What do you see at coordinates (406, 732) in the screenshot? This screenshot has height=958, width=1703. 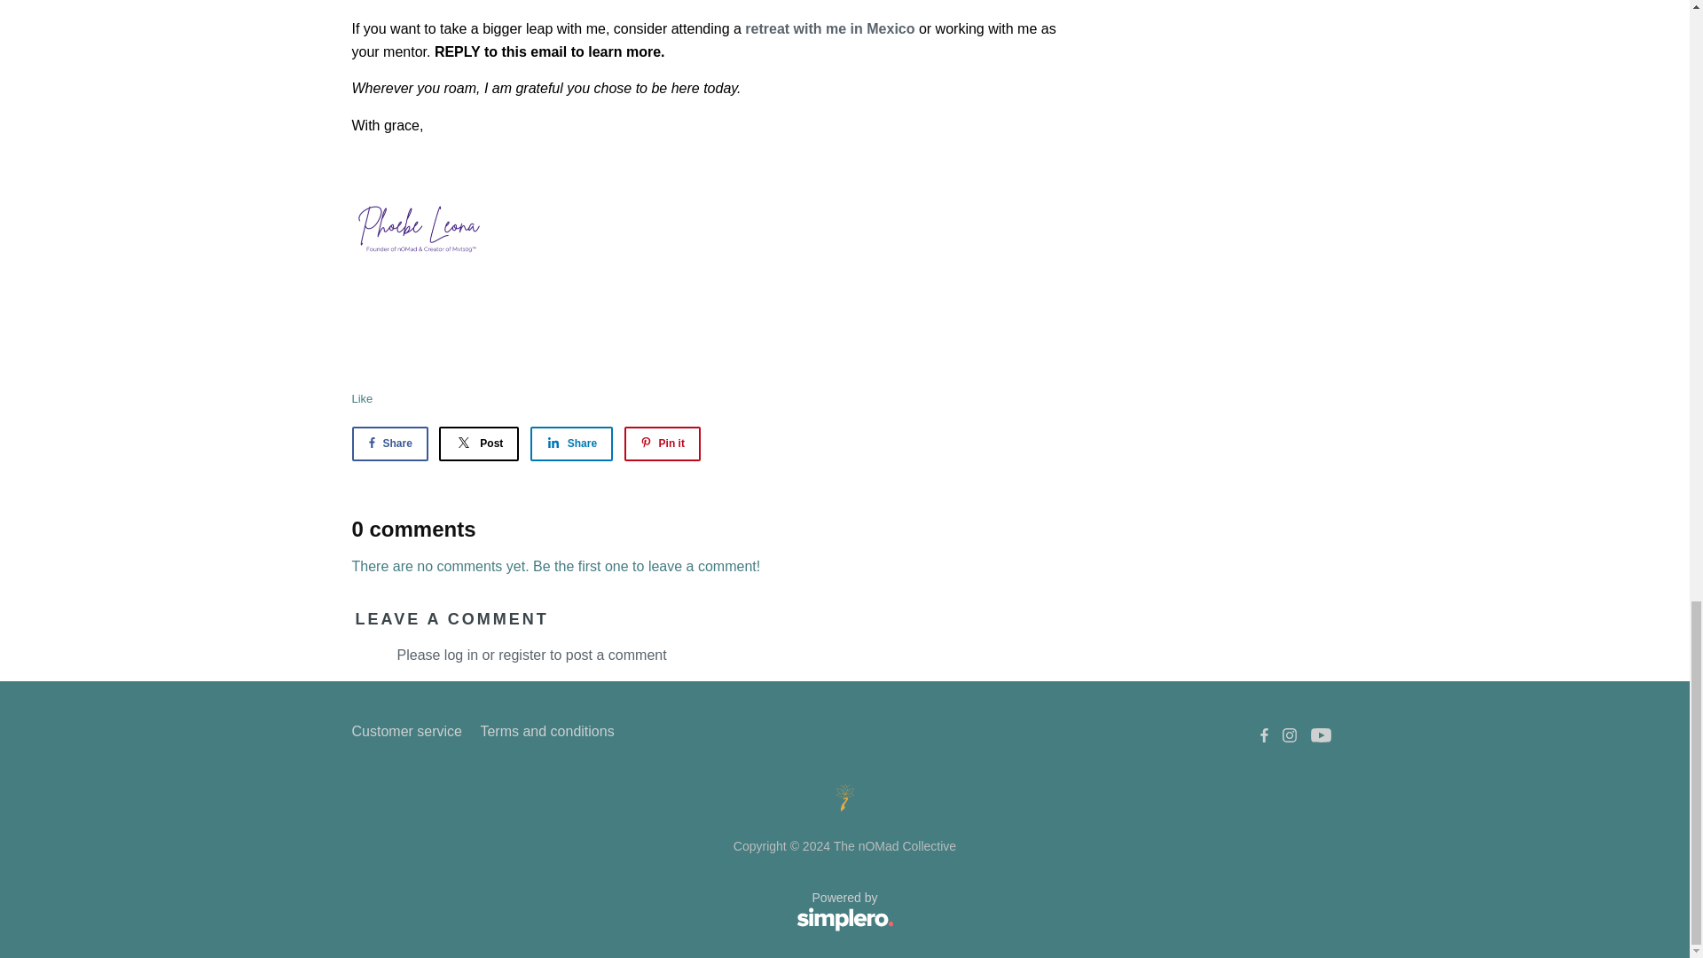 I see `Customer service` at bounding box center [406, 732].